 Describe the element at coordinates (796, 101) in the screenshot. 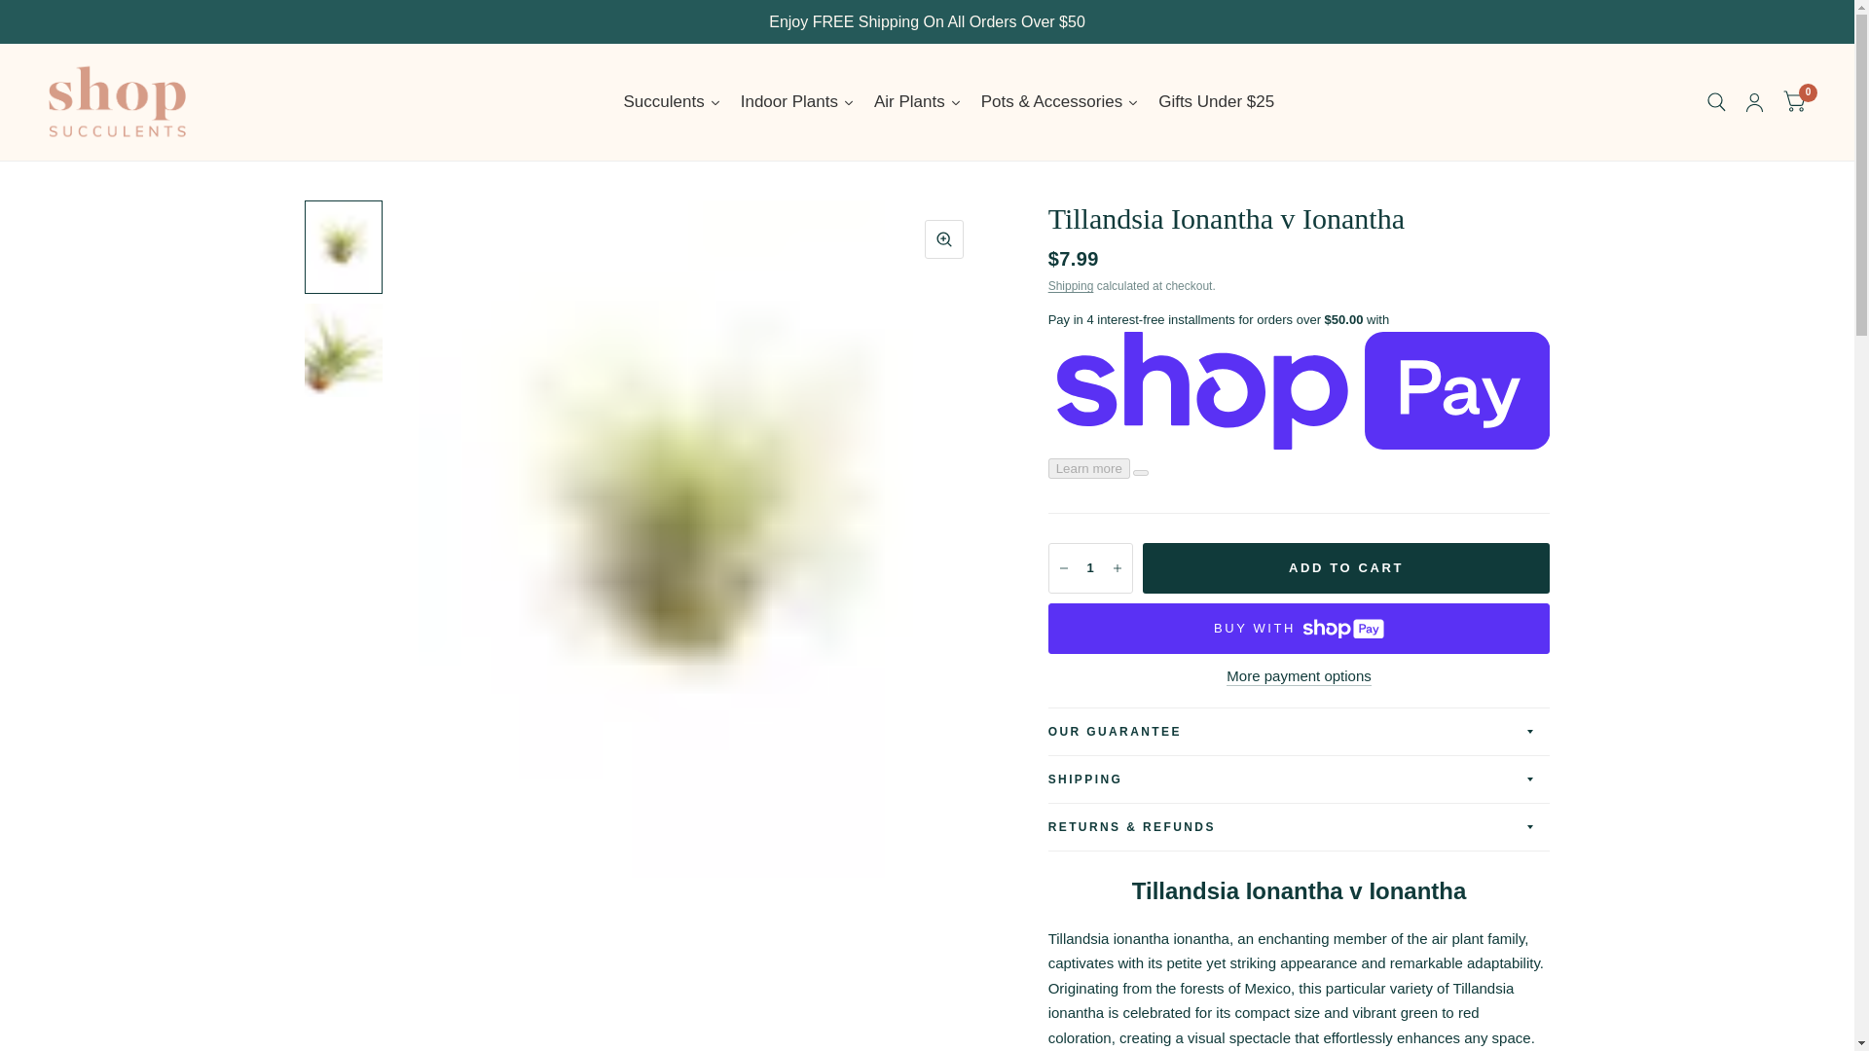

I see `Indoor Plants` at that location.